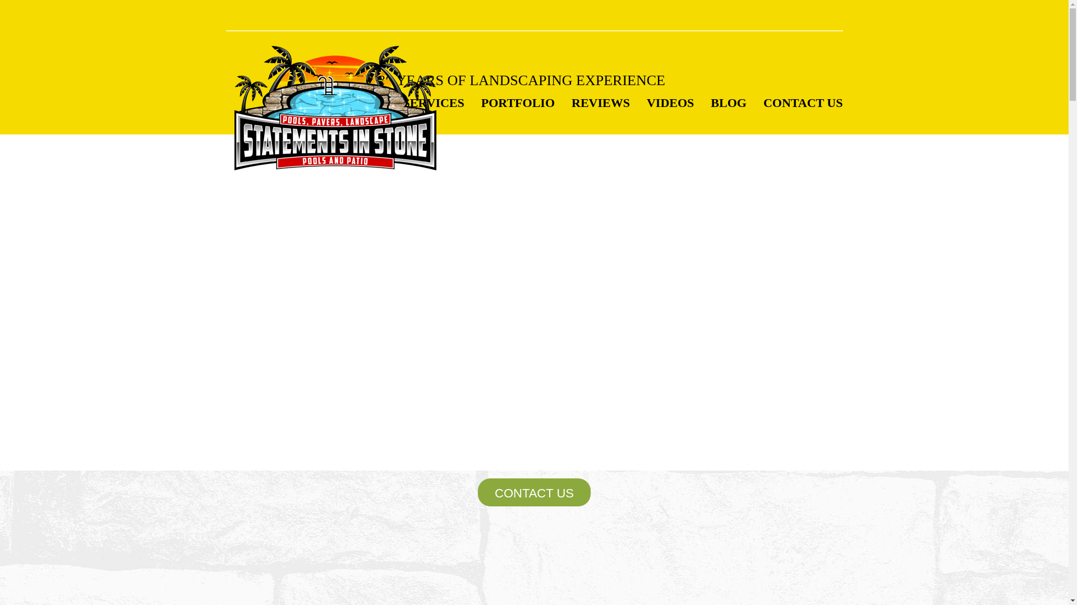  Describe the element at coordinates (803, 101) in the screenshot. I see `CONTACT US` at that location.